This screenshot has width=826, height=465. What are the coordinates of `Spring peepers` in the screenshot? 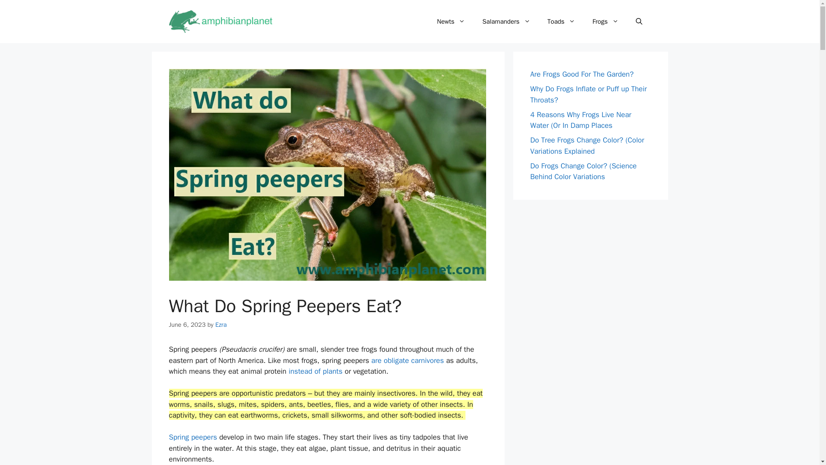 It's located at (192, 437).